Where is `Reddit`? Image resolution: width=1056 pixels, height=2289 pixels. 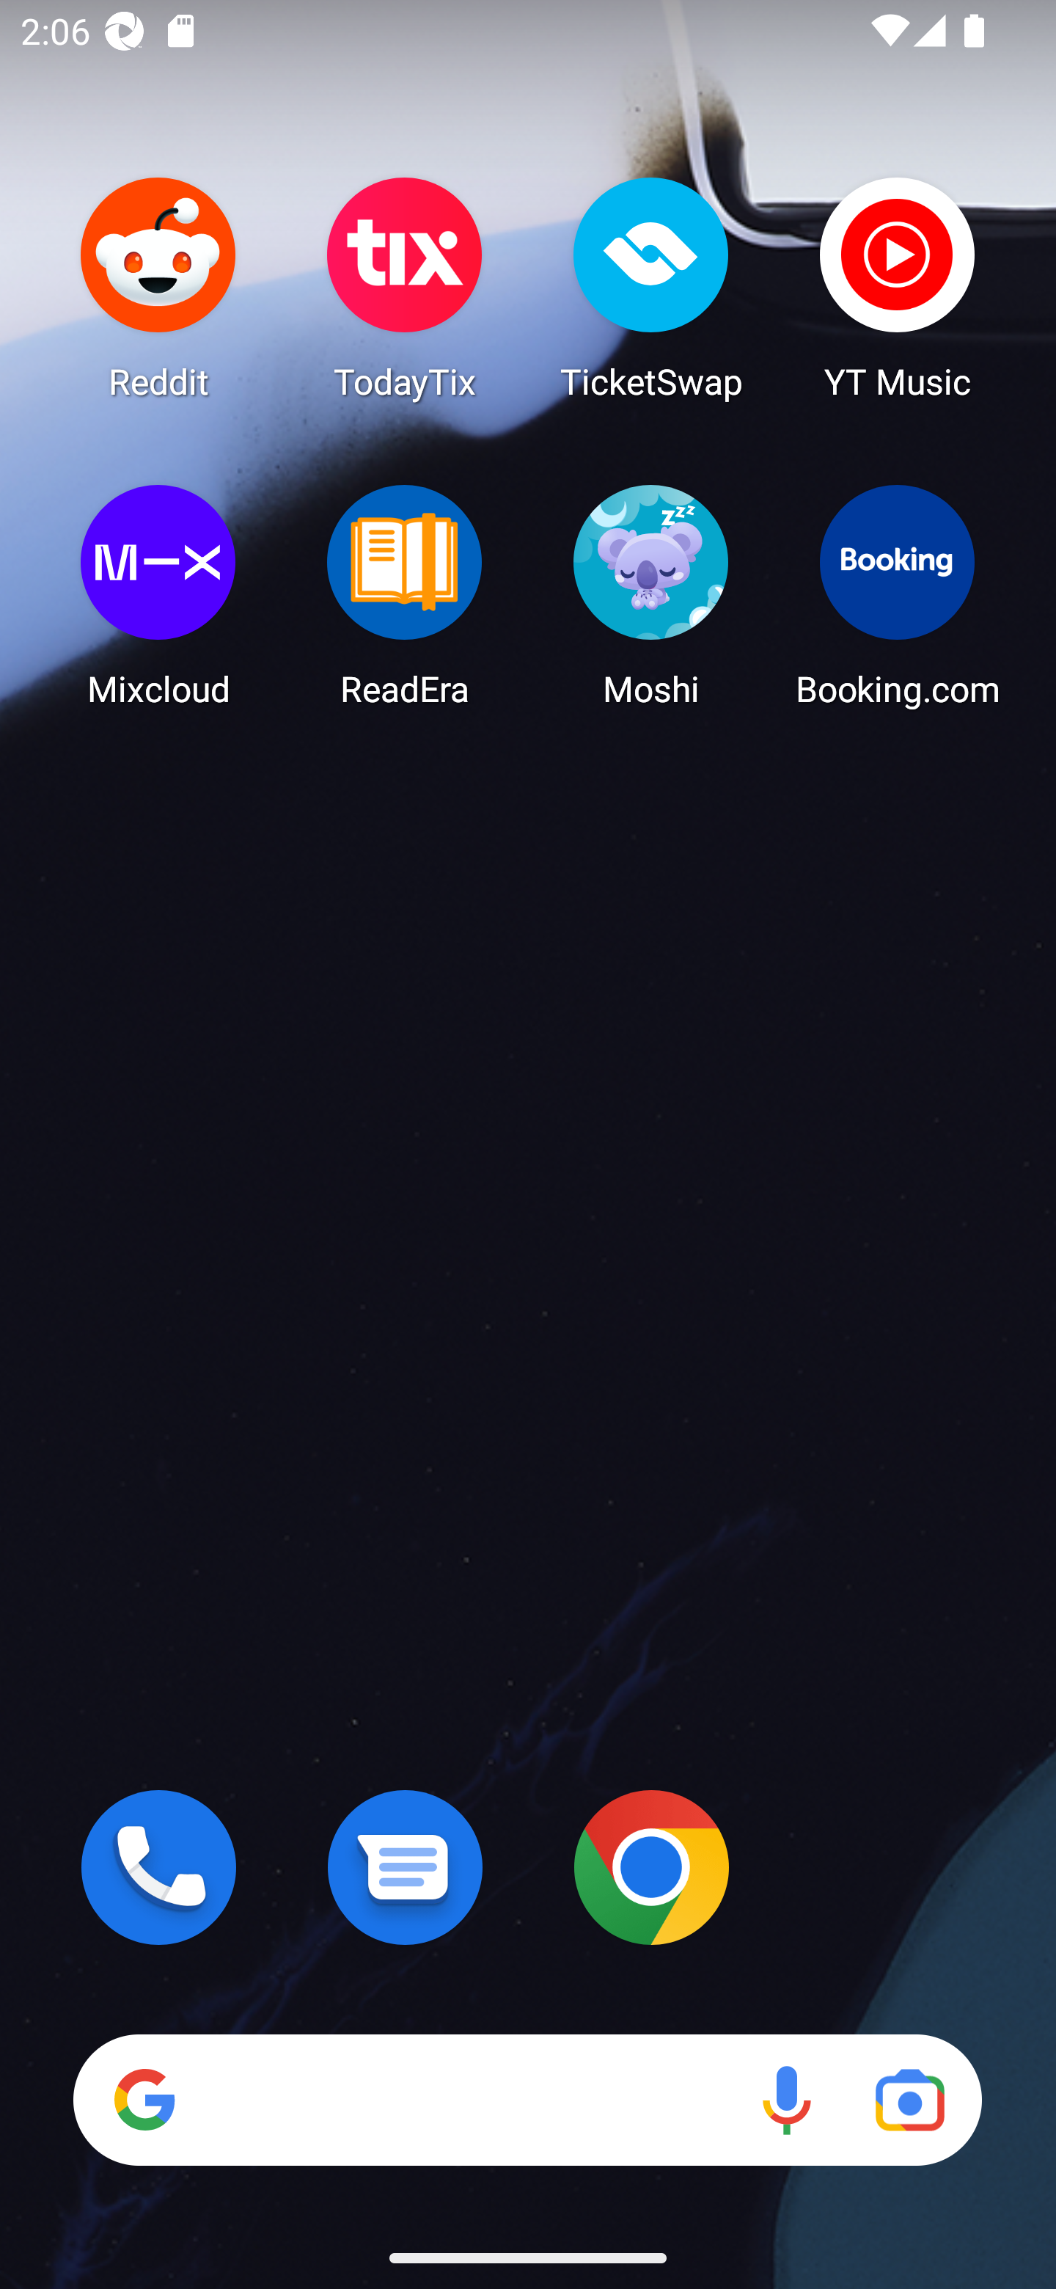 Reddit is located at coordinates (158, 288).